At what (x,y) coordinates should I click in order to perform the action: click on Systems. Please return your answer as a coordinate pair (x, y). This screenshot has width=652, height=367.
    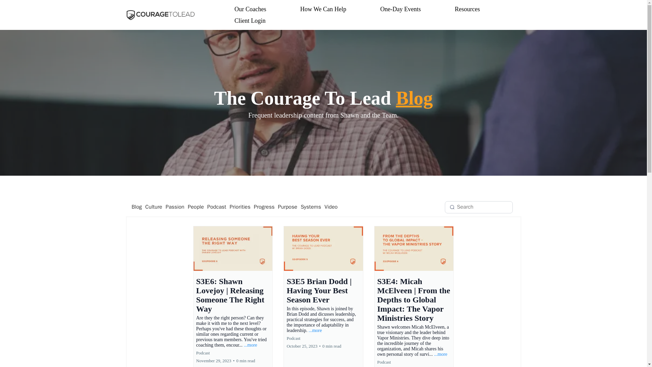
    Looking at the image, I should click on (310, 207).